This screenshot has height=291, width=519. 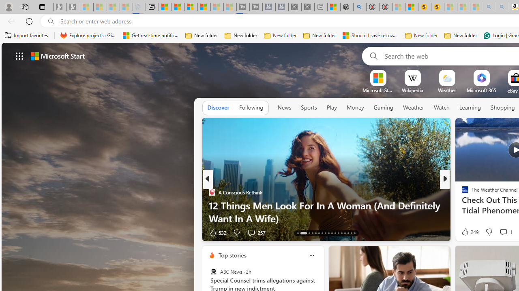 What do you see at coordinates (359, 7) in the screenshot?
I see `poe - Search` at bounding box center [359, 7].